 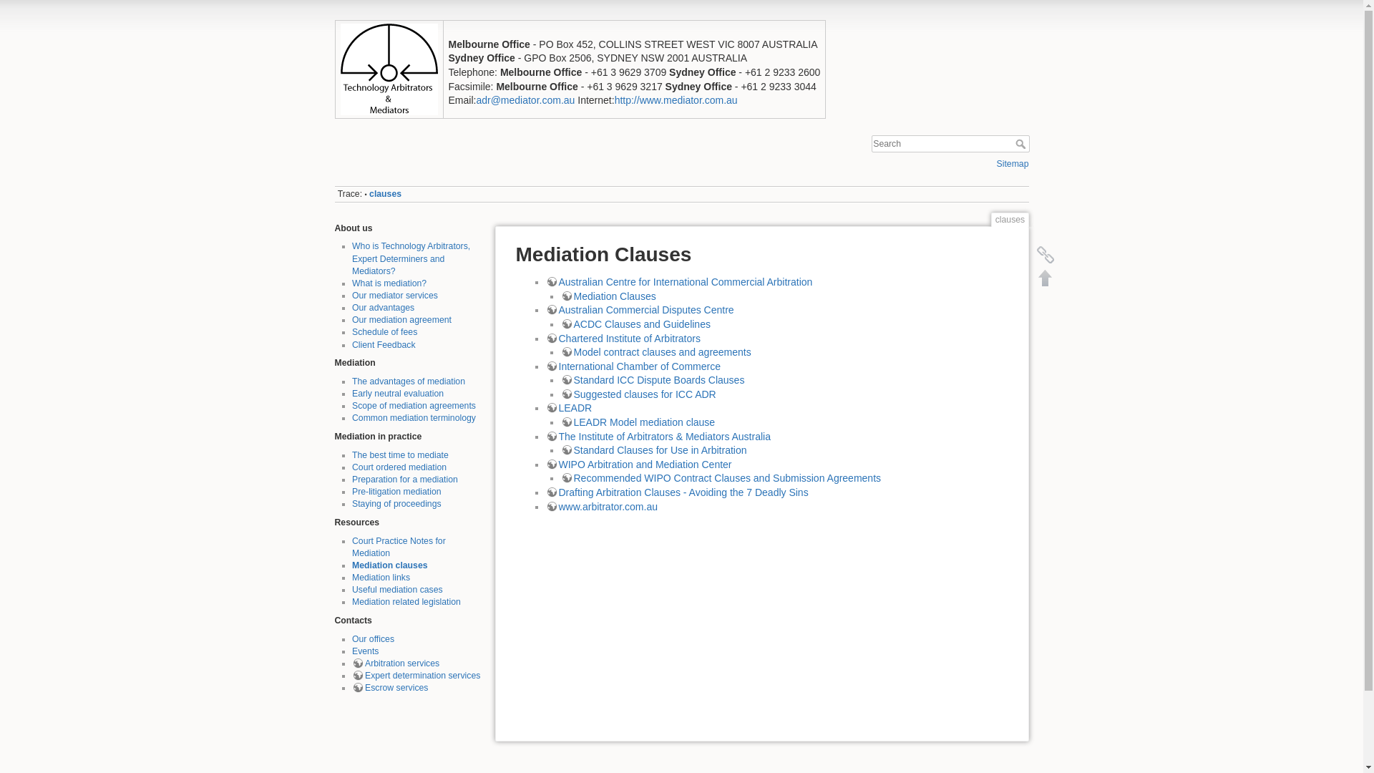 What do you see at coordinates (383, 308) in the screenshot?
I see `Our advantages` at bounding box center [383, 308].